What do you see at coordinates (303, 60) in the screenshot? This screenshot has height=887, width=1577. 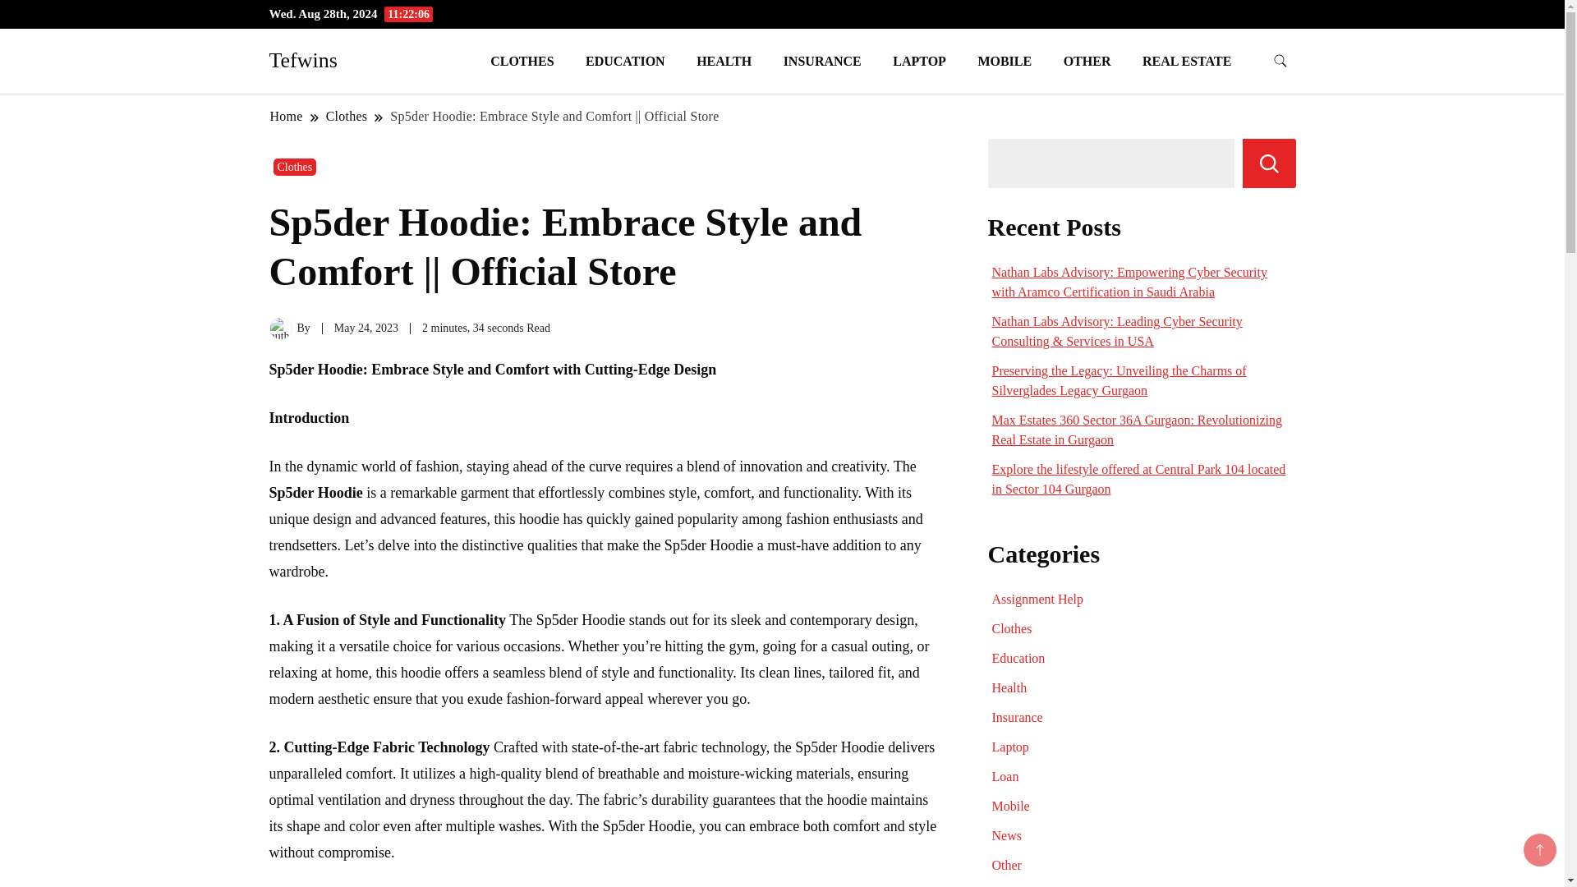 I see `Tefwins` at bounding box center [303, 60].